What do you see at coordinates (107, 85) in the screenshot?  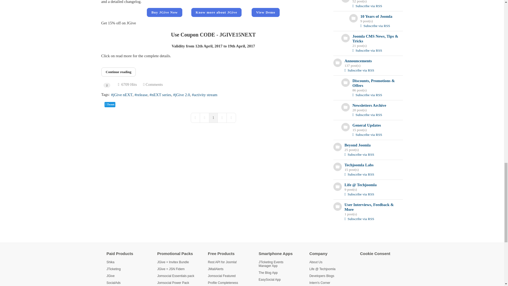 I see `2 votes` at bounding box center [107, 85].